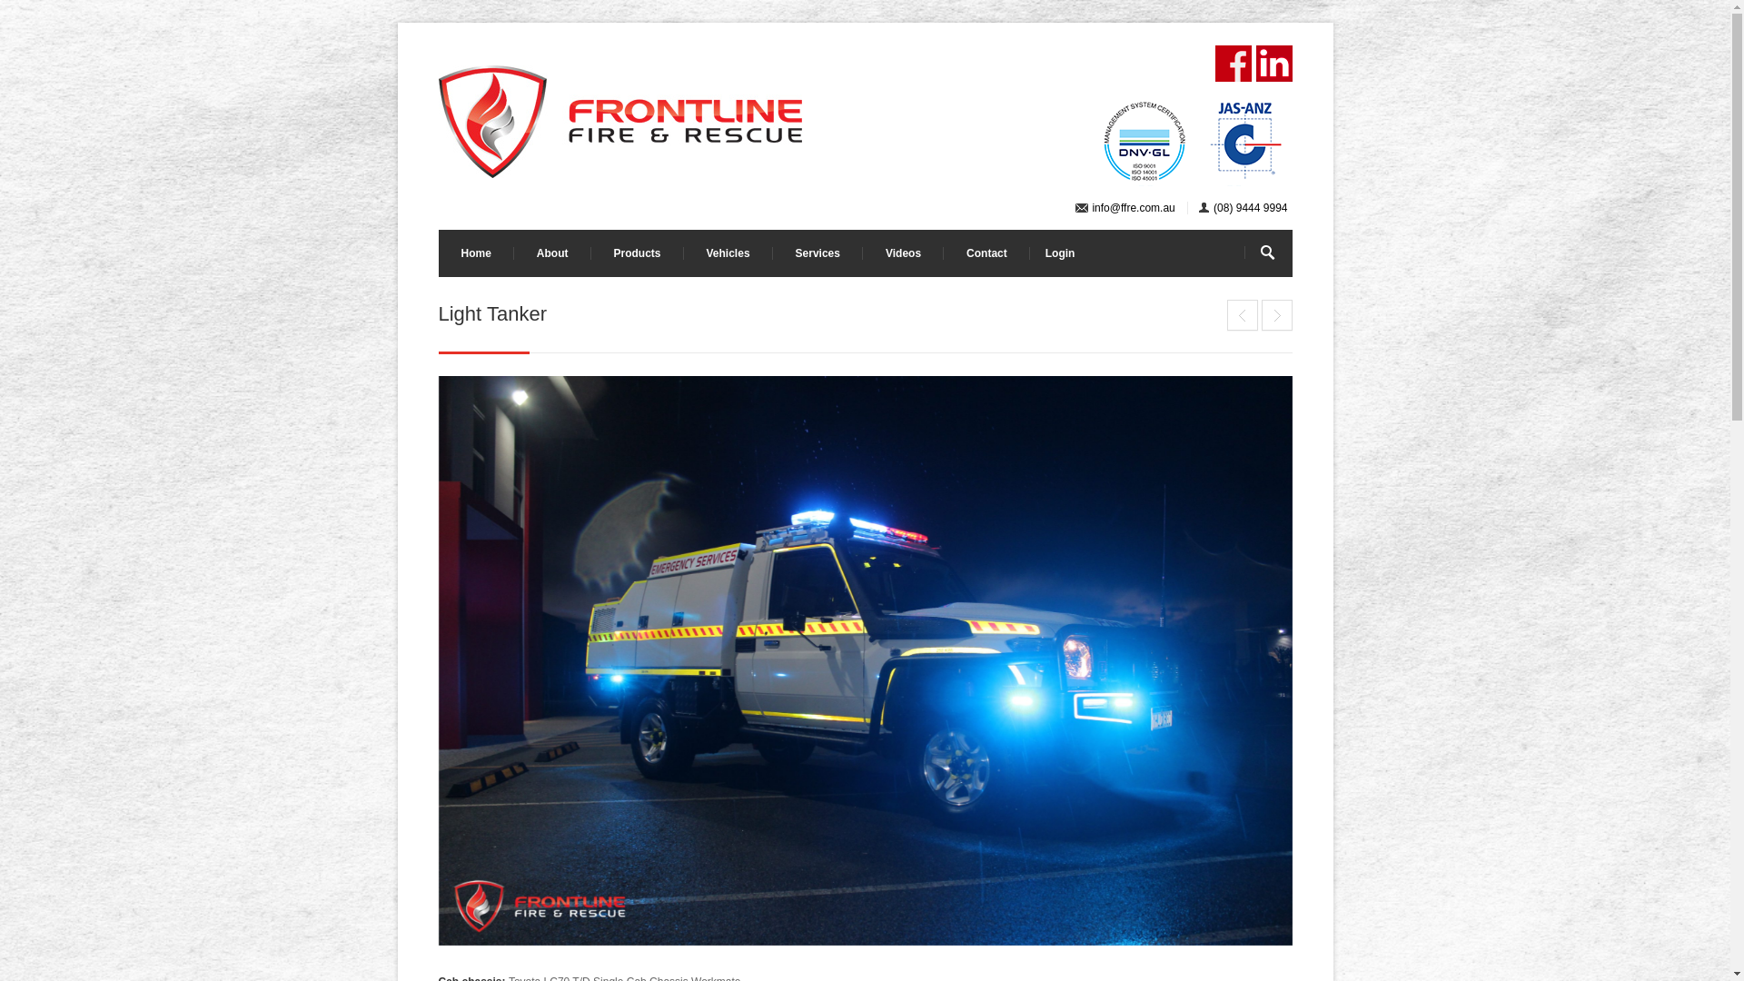 The width and height of the screenshot is (1744, 981). Describe the element at coordinates (1250, 208) in the screenshot. I see `(08) 9444 9994` at that location.